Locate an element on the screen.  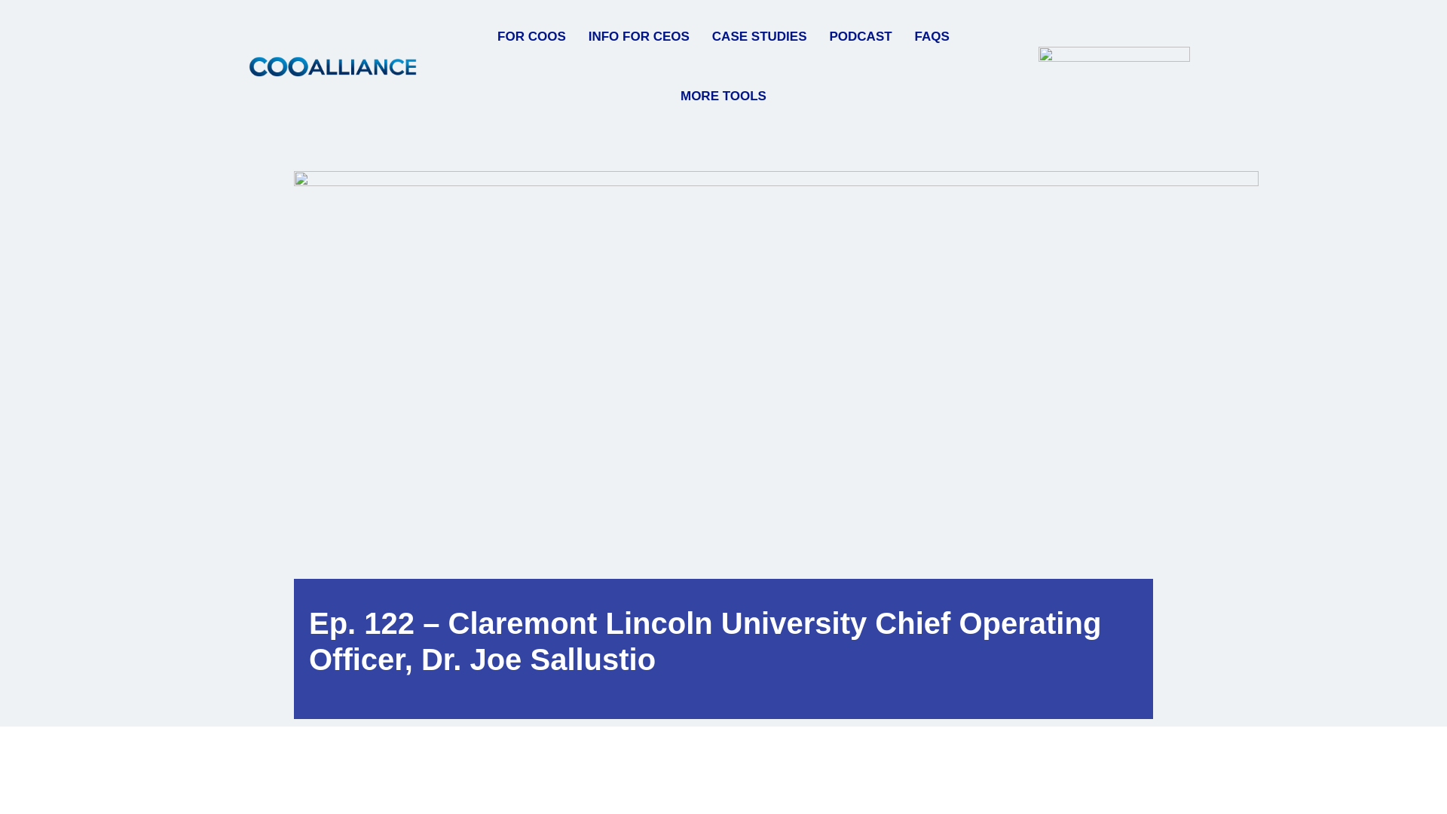
MORE TOOLS is located at coordinates (723, 96).